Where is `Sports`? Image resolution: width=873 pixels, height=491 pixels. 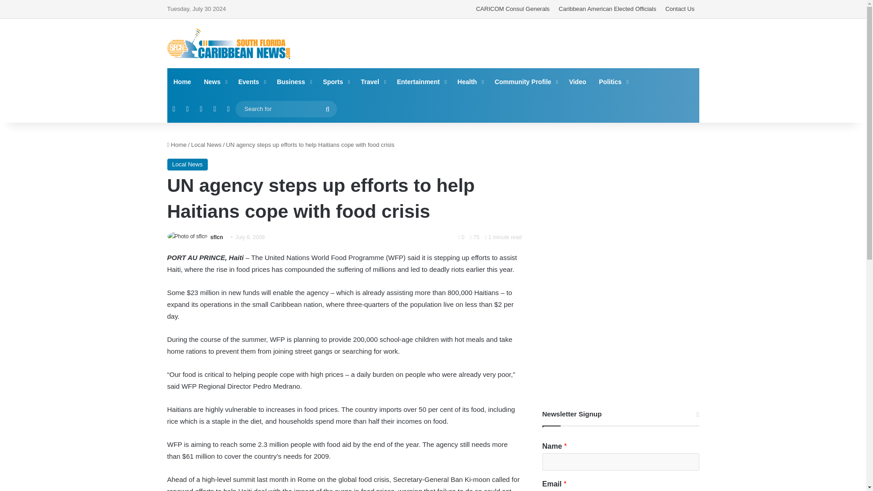
Sports is located at coordinates (335, 82).